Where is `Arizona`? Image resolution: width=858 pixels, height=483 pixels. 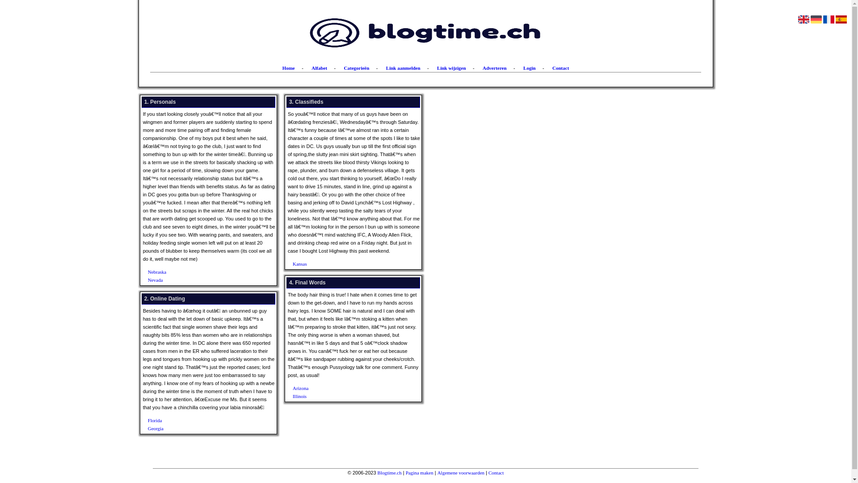
Arizona is located at coordinates (344, 388).